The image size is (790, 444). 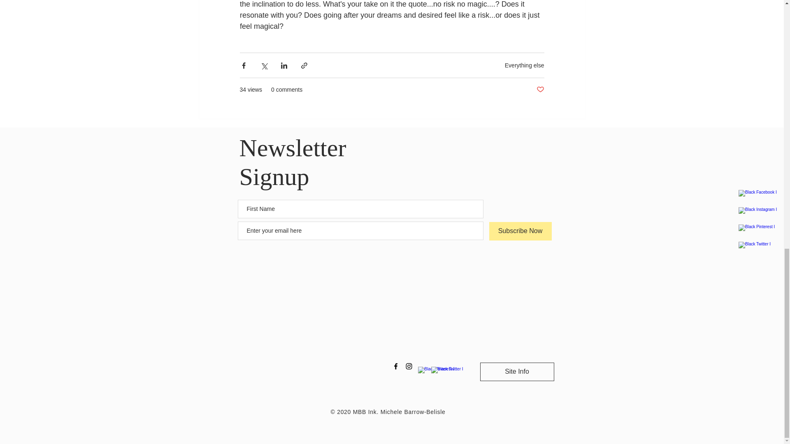 What do you see at coordinates (524, 65) in the screenshot?
I see `Everything else` at bounding box center [524, 65].